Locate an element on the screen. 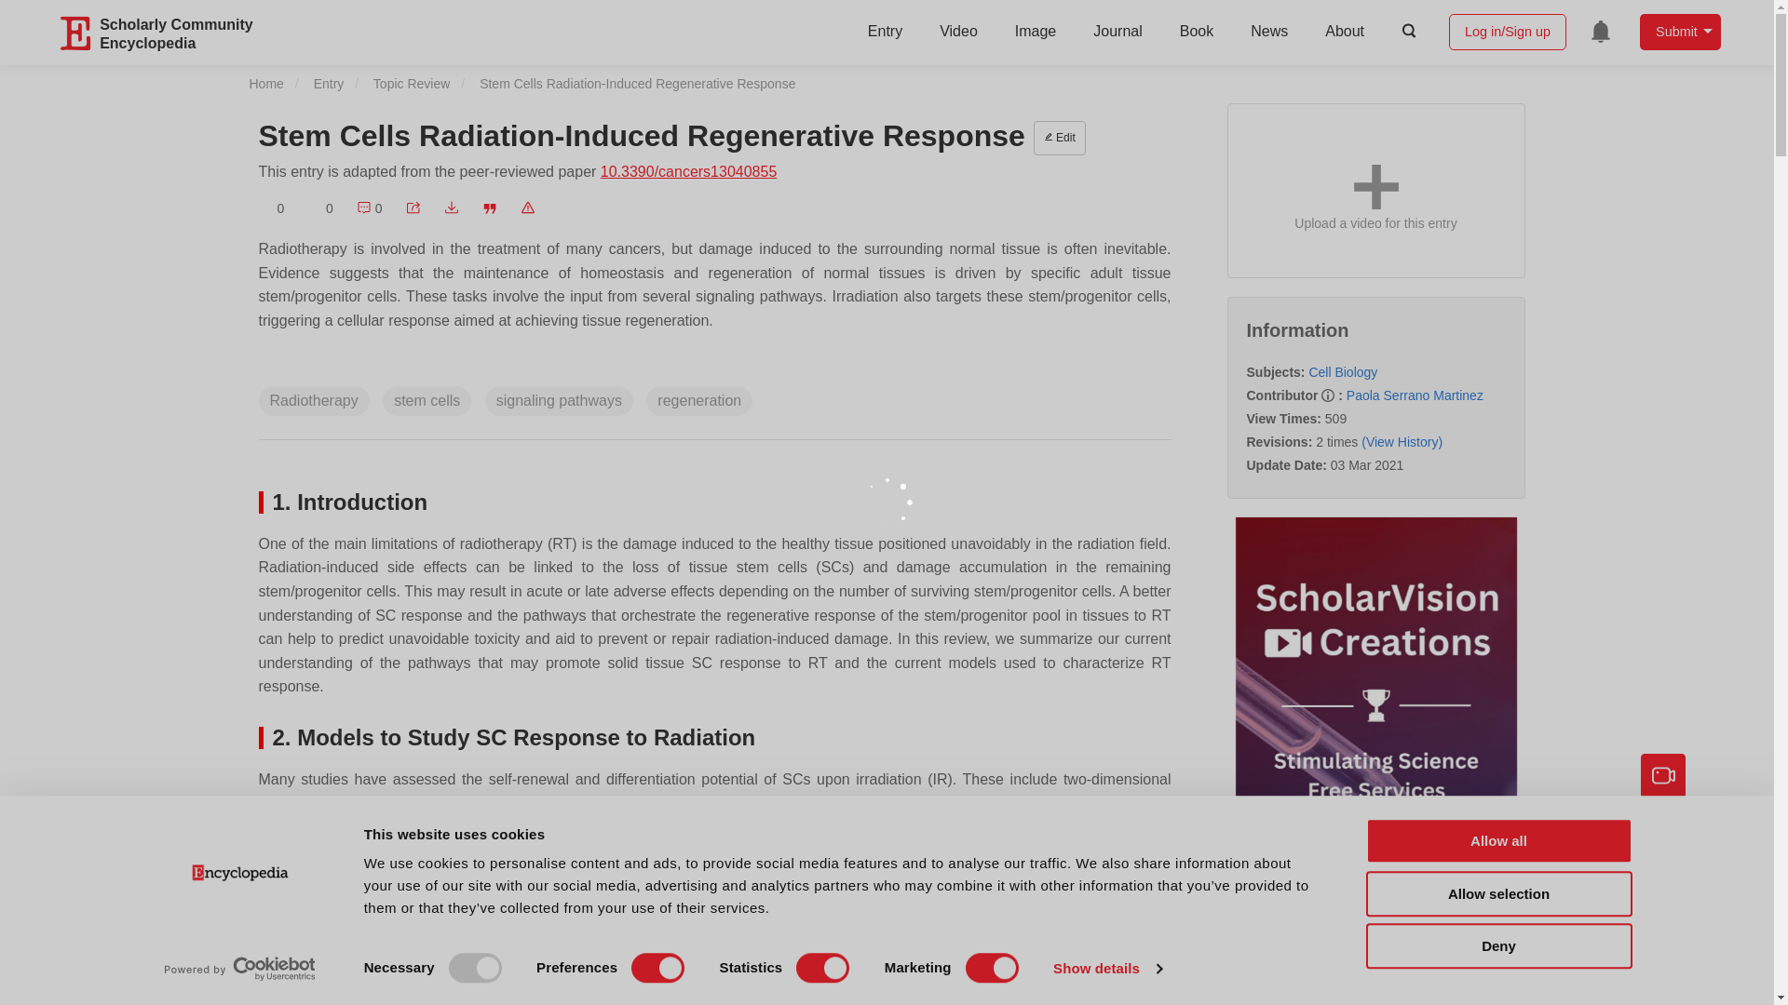 Image resolution: width=1788 pixels, height=1005 pixels. Favorite is located at coordinates (272, 208).